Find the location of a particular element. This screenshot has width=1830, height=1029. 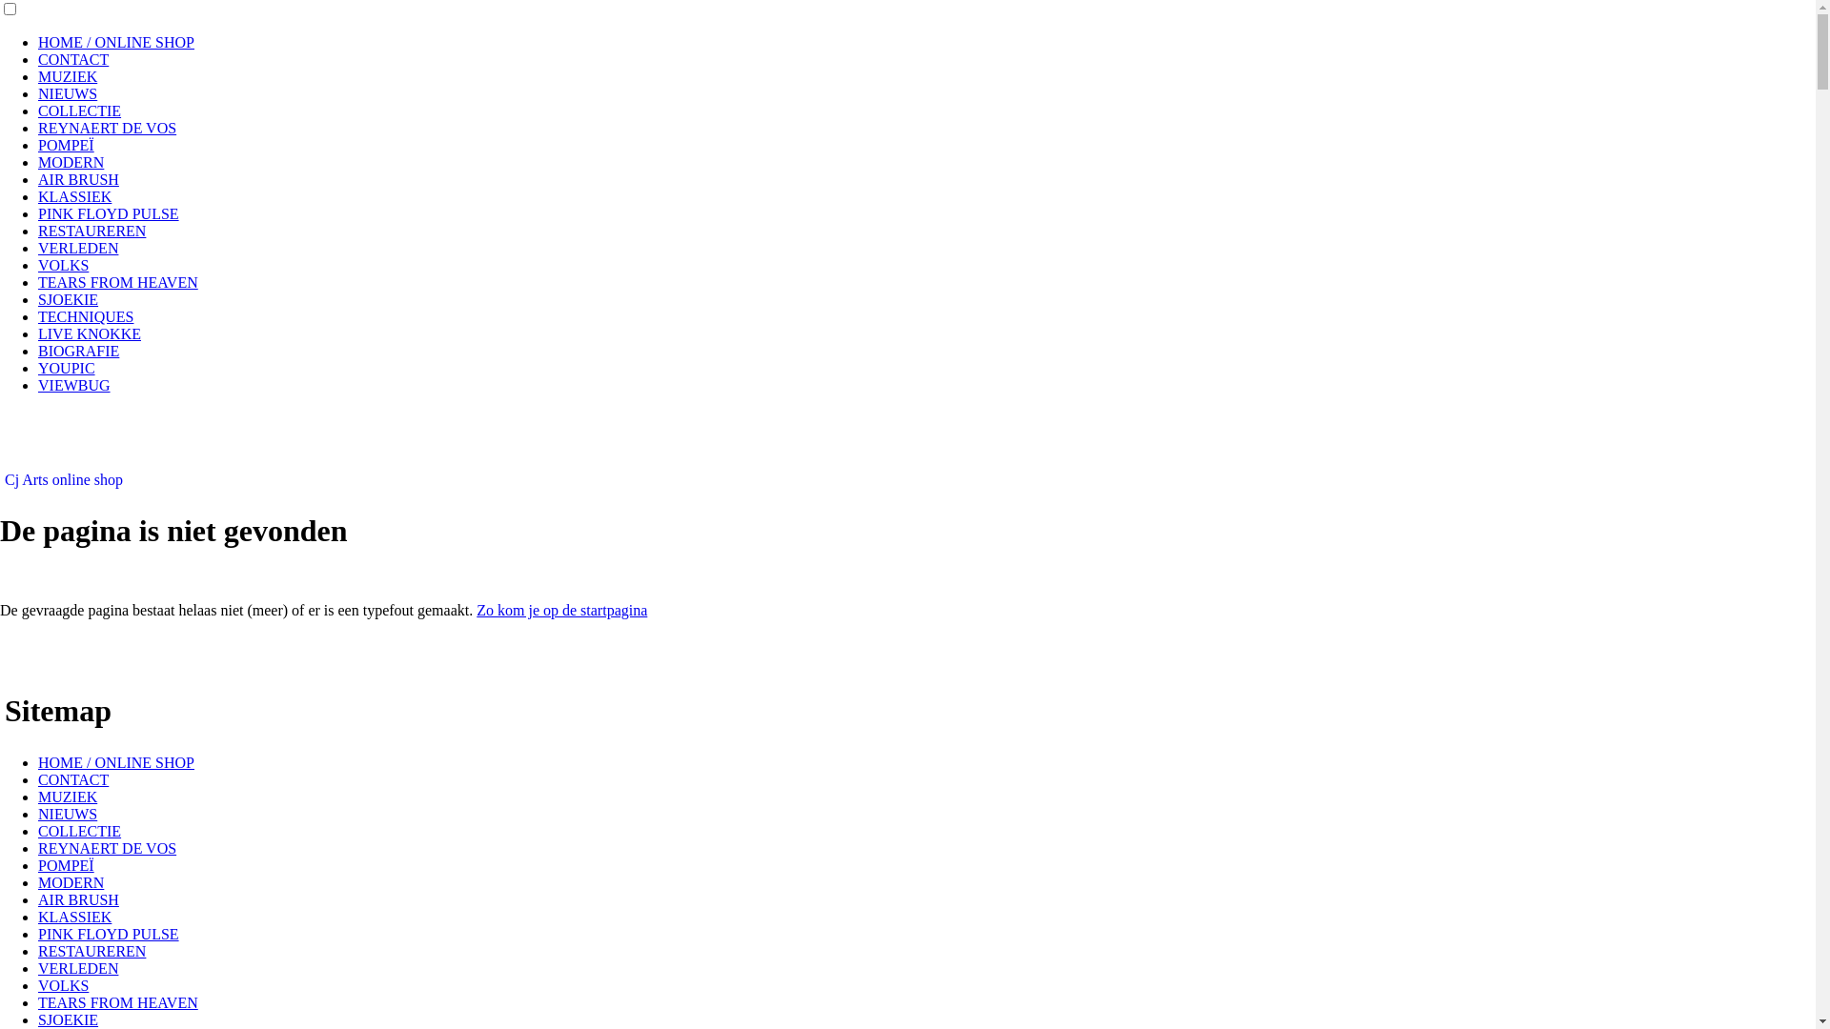

HOME / ONLINE SHOP is located at coordinates (116, 762).